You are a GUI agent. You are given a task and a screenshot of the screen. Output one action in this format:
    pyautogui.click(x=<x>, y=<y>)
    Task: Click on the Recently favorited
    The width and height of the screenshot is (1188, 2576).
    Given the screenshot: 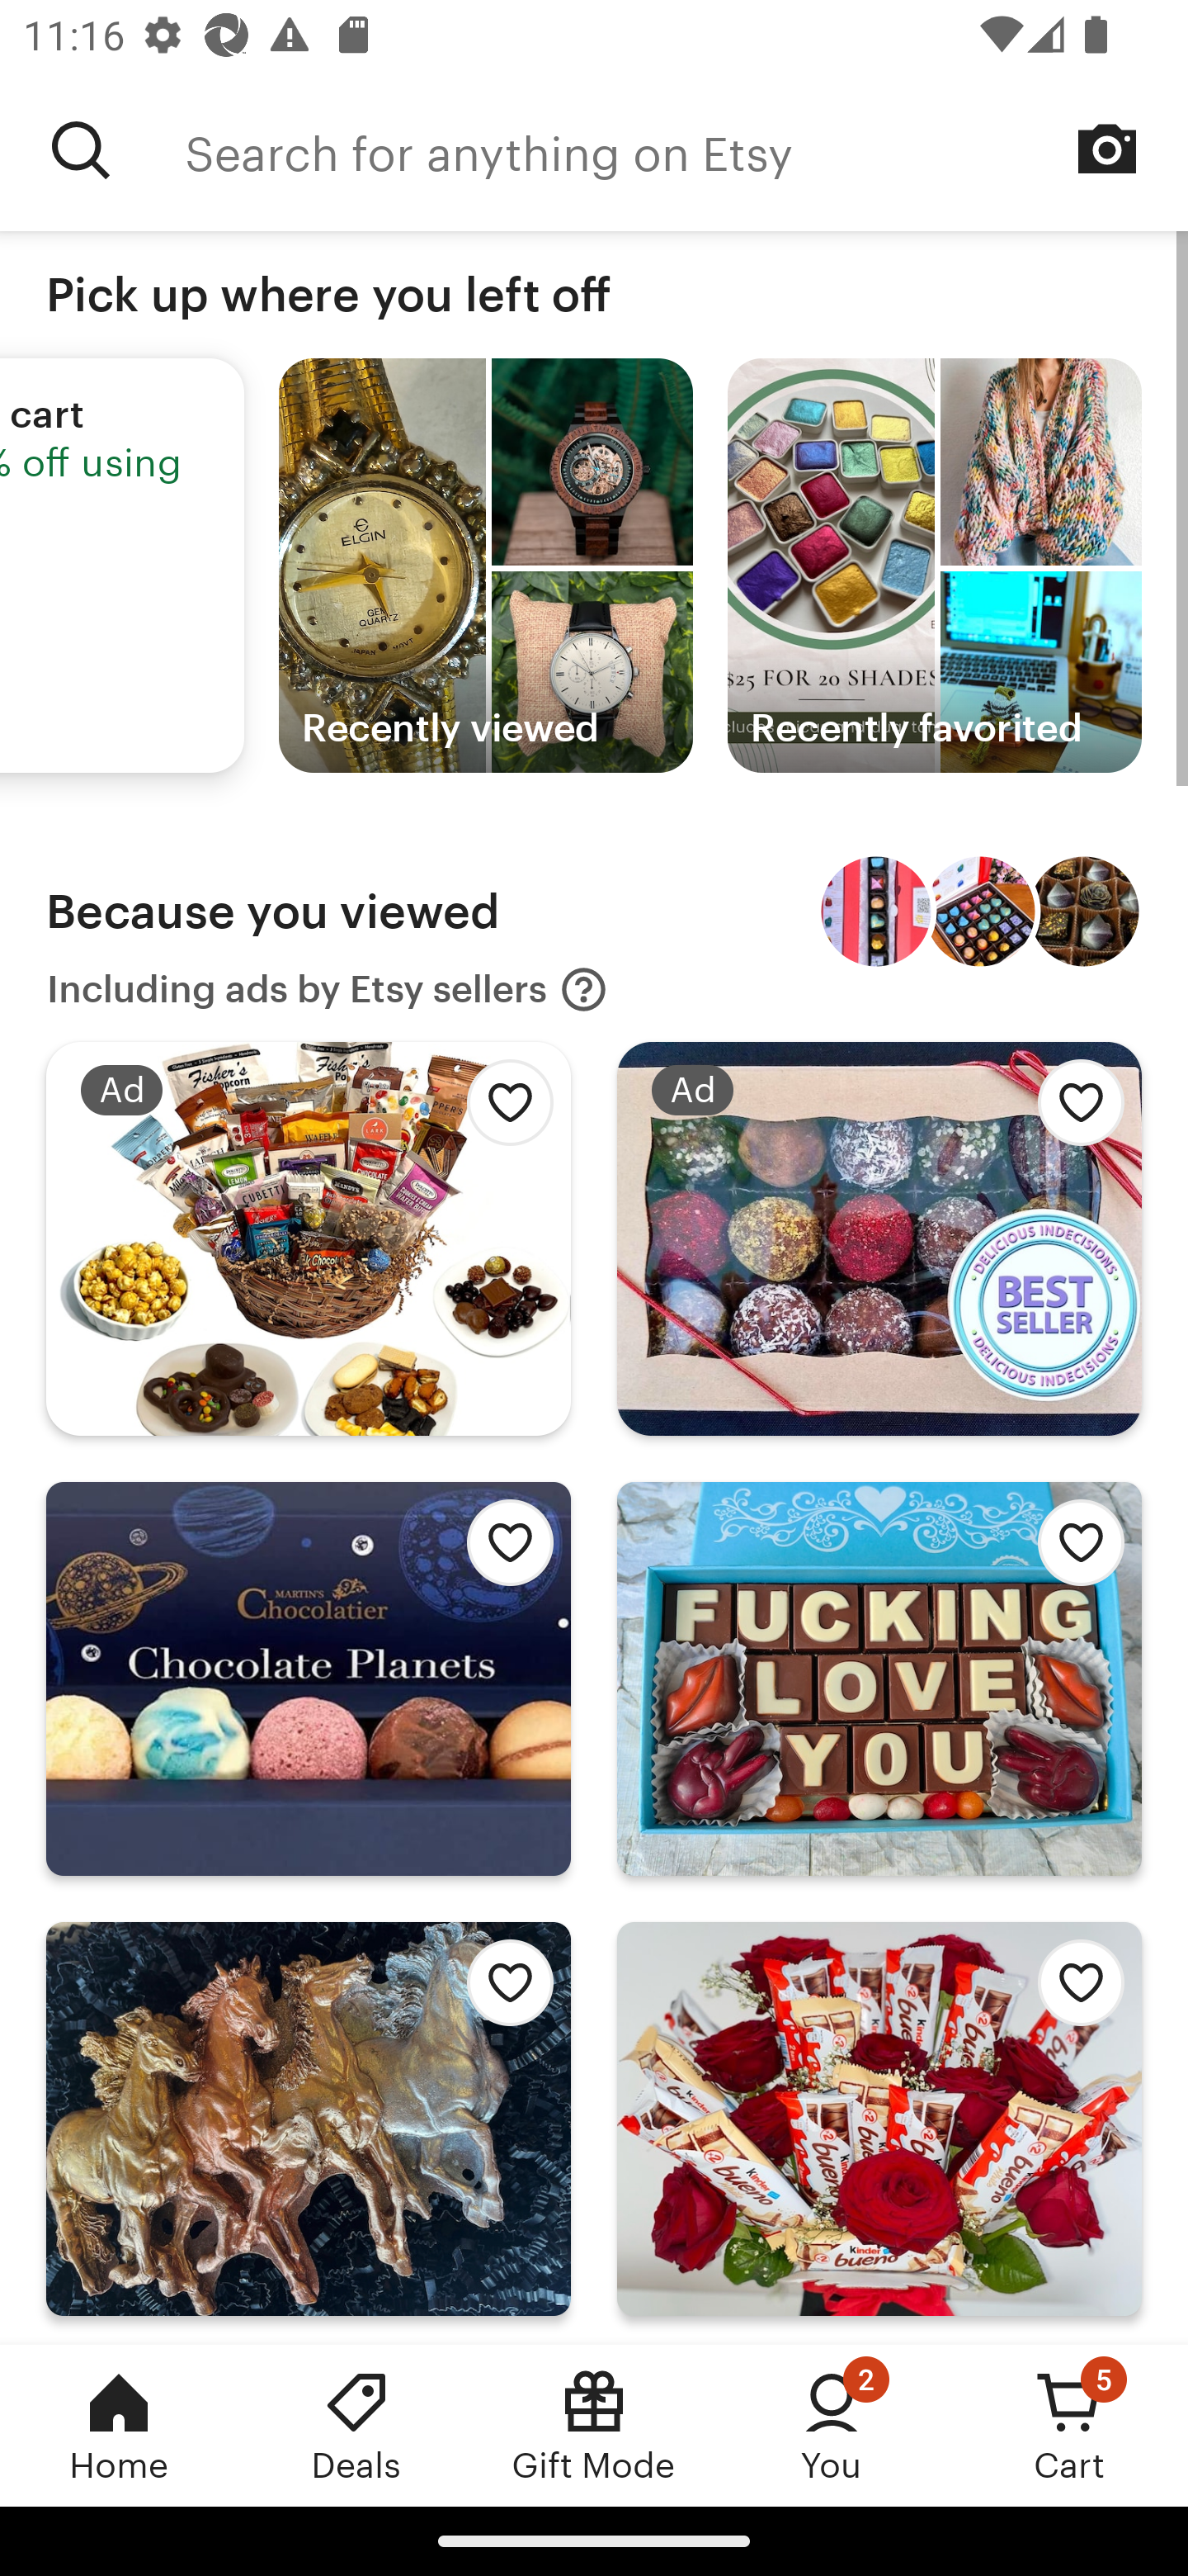 What is the action you would take?
    pyautogui.click(x=934, y=565)
    